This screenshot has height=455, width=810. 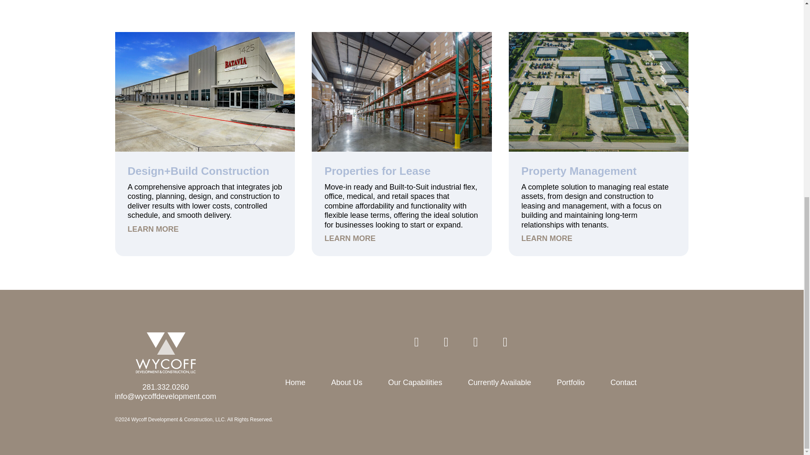 I want to click on 281.332.0260, so click(x=165, y=387).